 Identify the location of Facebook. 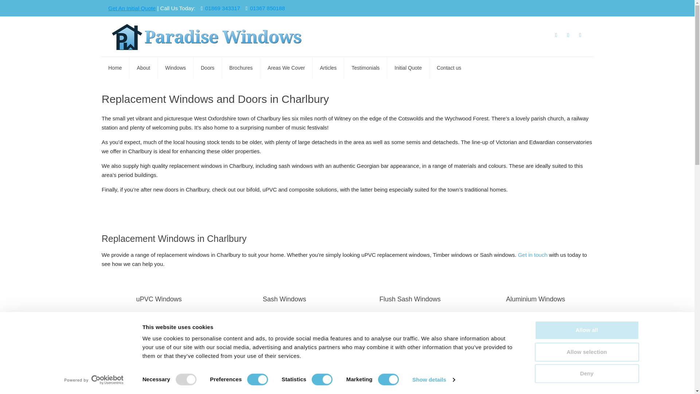
(568, 8).